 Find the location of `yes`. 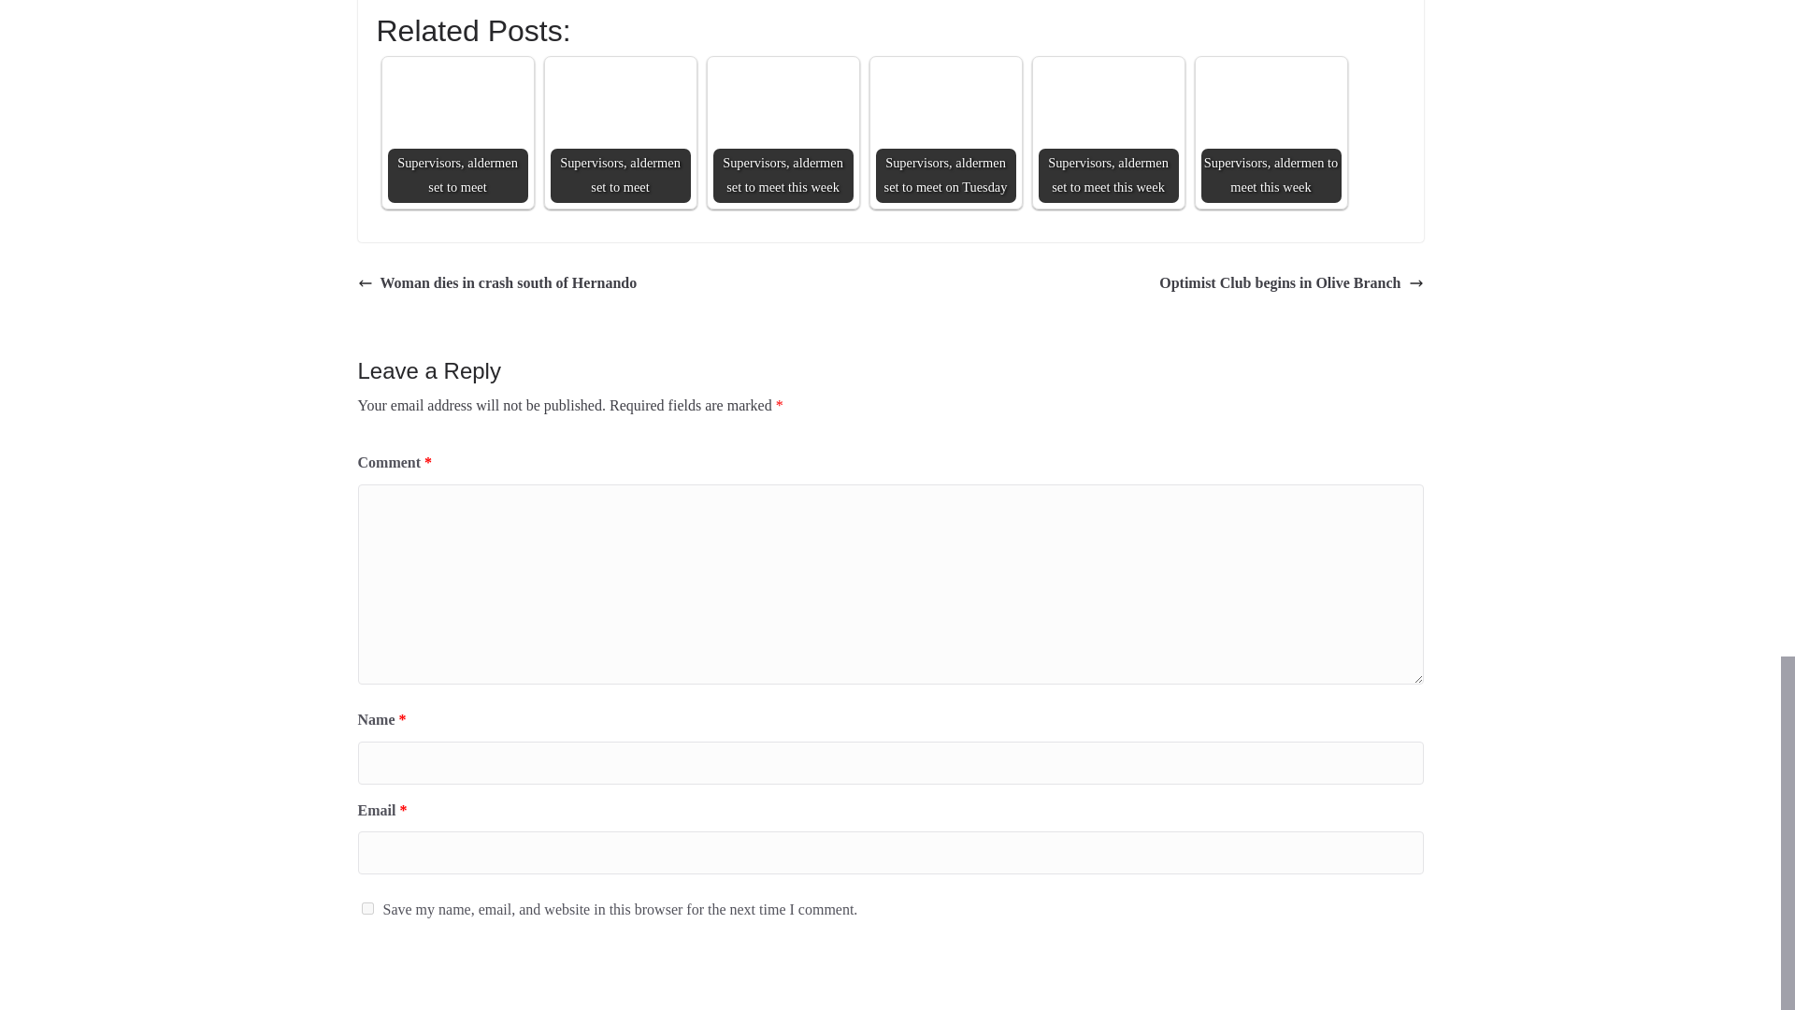

yes is located at coordinates (366, 909).